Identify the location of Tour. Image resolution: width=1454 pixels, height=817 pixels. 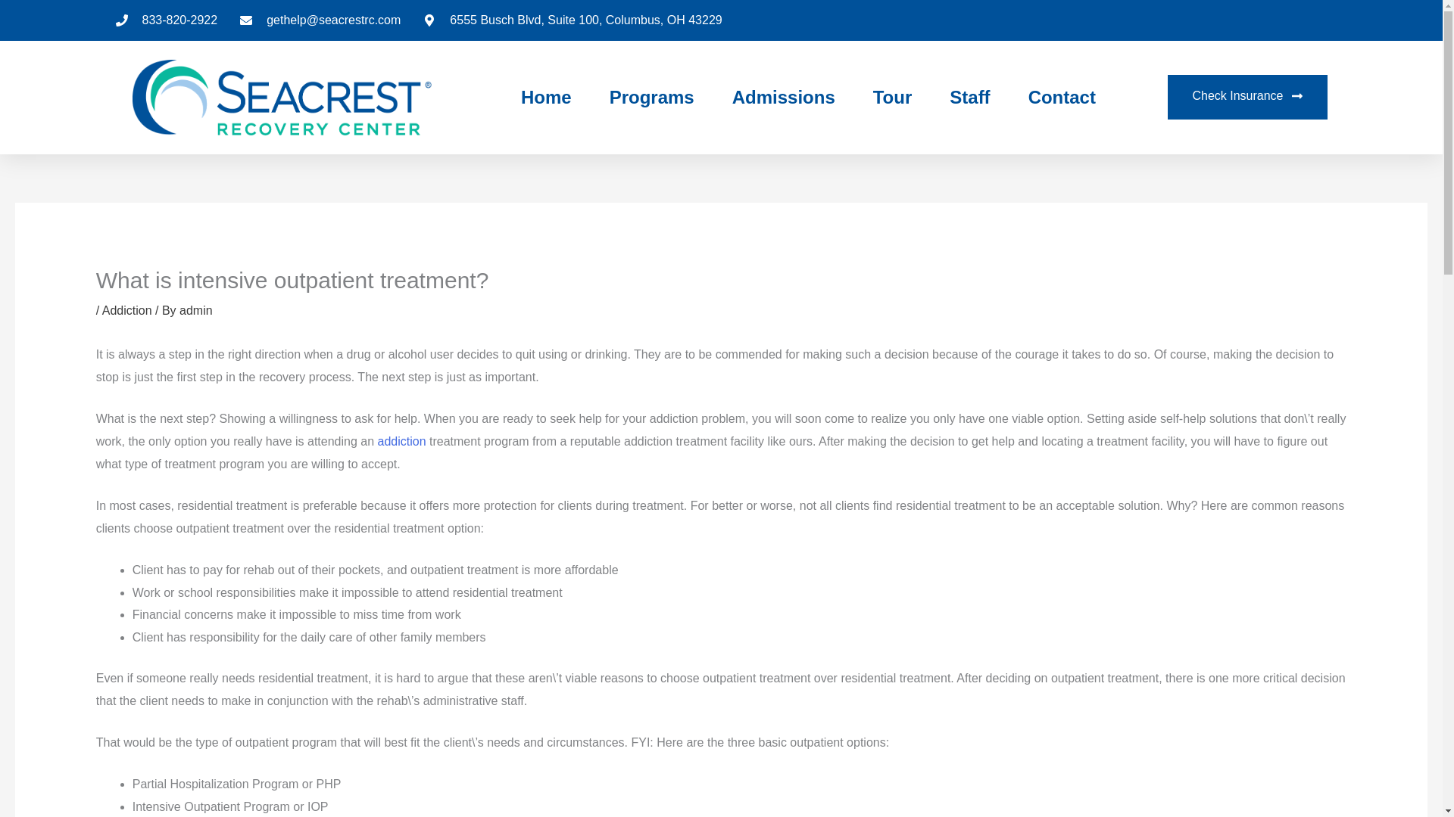
(893, 97).